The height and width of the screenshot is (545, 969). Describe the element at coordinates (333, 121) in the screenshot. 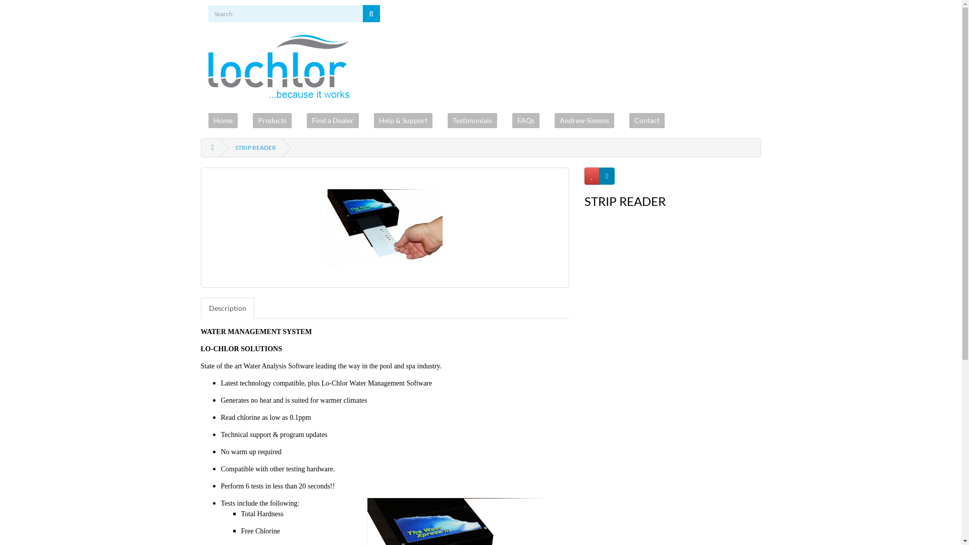

I see `Find a Dealer` at that location.